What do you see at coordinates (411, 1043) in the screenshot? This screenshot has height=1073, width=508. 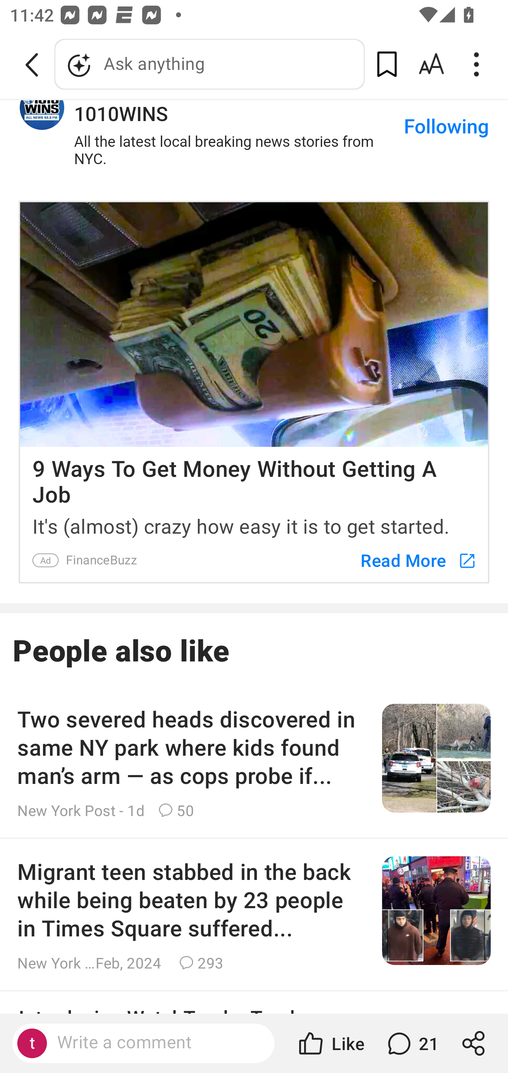 I see `21` at bounding box center [411, 1043].